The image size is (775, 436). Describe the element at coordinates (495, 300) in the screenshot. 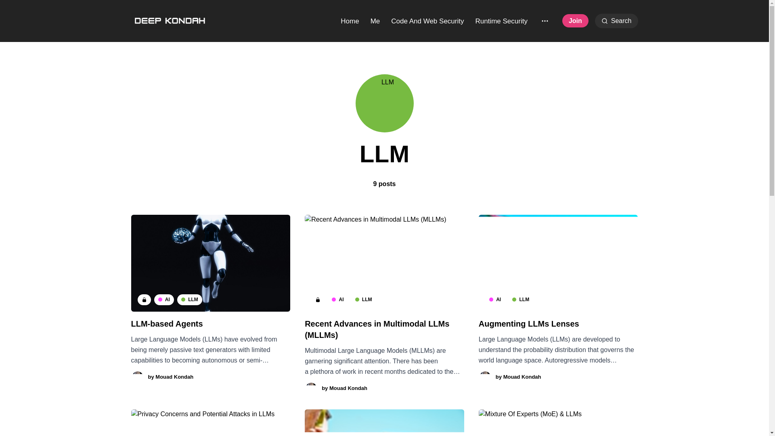

I see `AI` at that location.